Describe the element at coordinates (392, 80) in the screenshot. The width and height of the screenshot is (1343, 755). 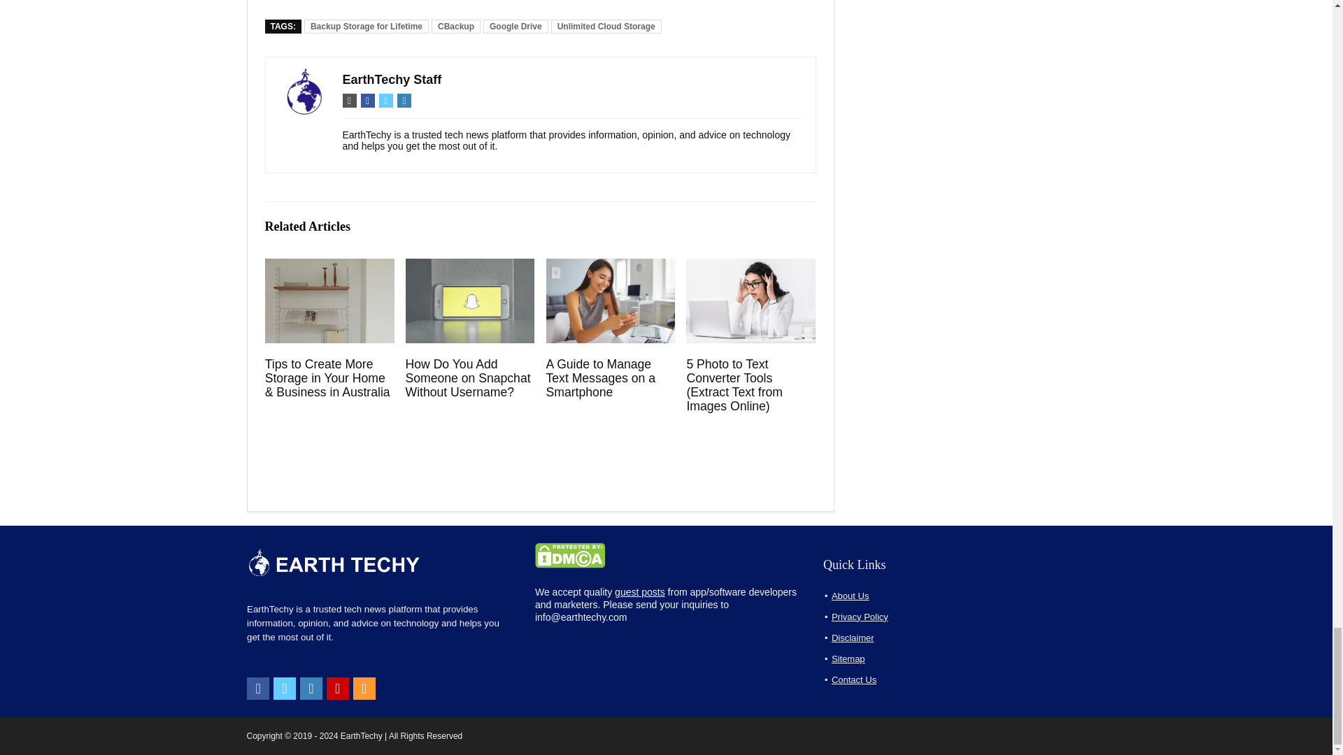
I see `EarthTechy Staff` at that location.